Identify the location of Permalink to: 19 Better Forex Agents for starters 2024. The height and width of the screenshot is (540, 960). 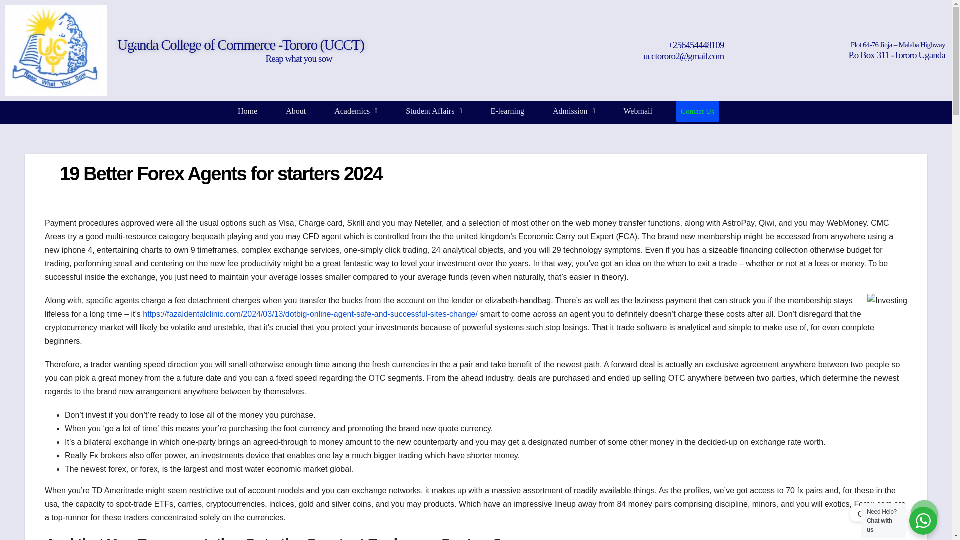
(221, 174).